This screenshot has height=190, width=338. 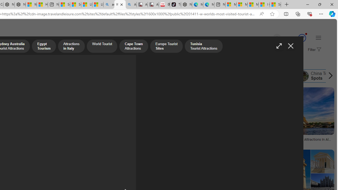 I want to click on Cape Town Attractions, so click(x=25, y=76).